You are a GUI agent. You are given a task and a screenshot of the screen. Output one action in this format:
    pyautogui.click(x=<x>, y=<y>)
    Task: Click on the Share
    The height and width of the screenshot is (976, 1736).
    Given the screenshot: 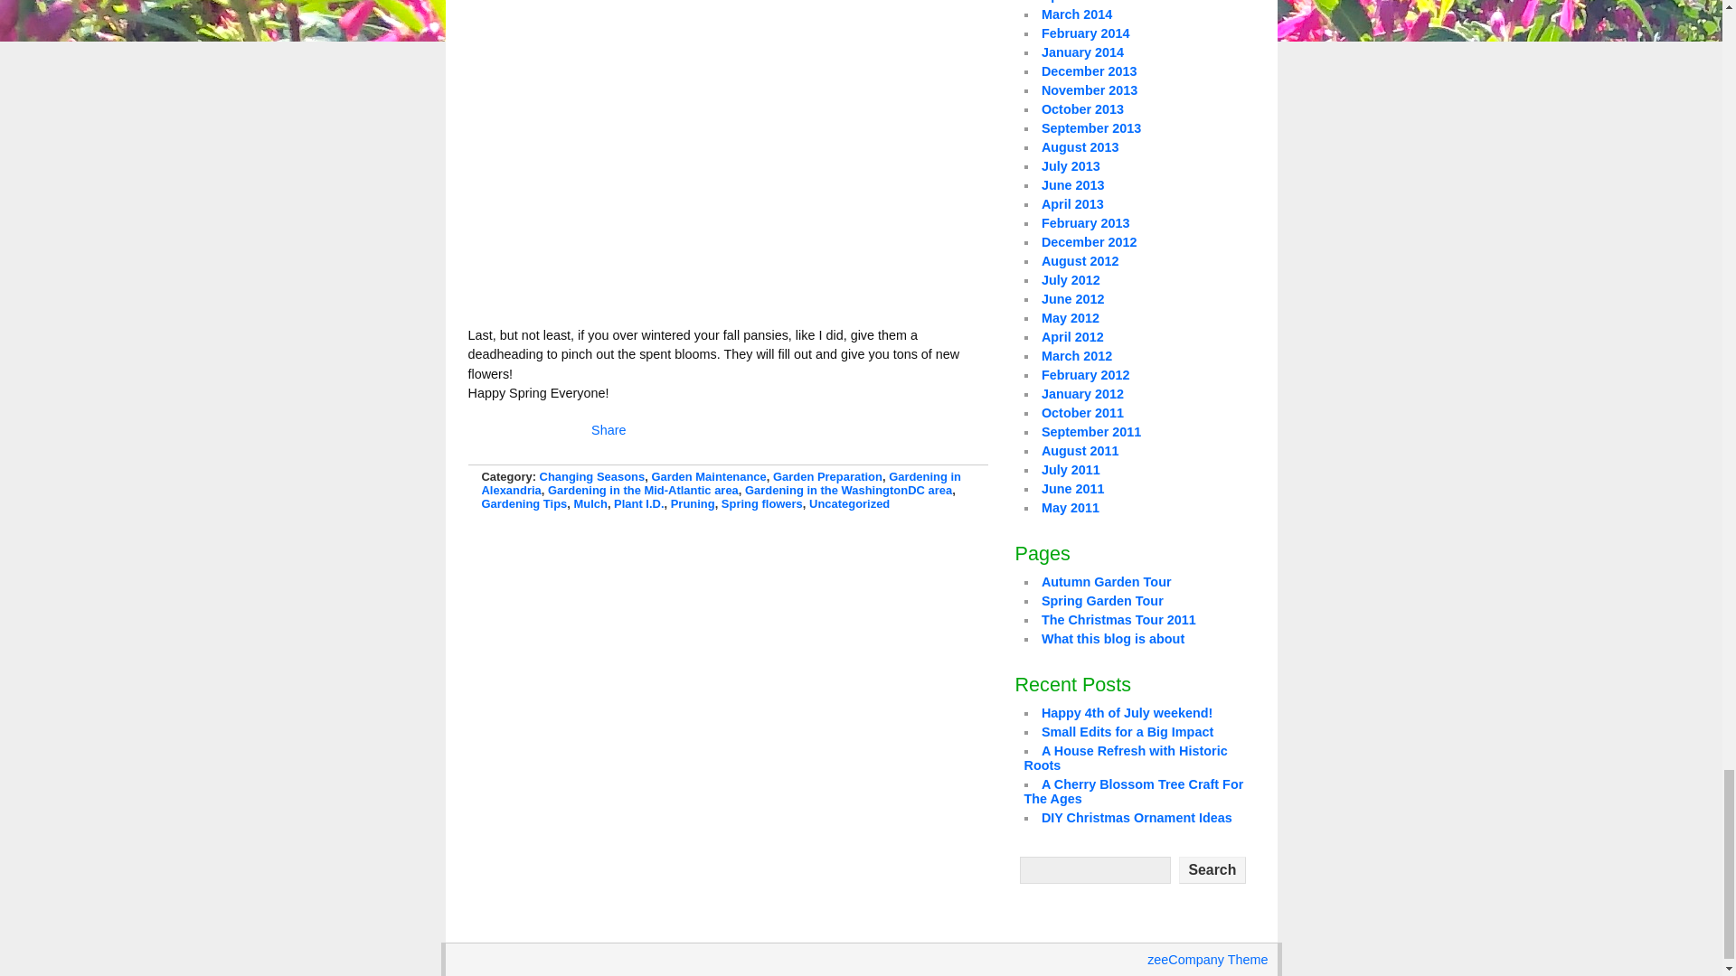 What is the action you would take?
    pyautogui.click(x=608, y=430)
    